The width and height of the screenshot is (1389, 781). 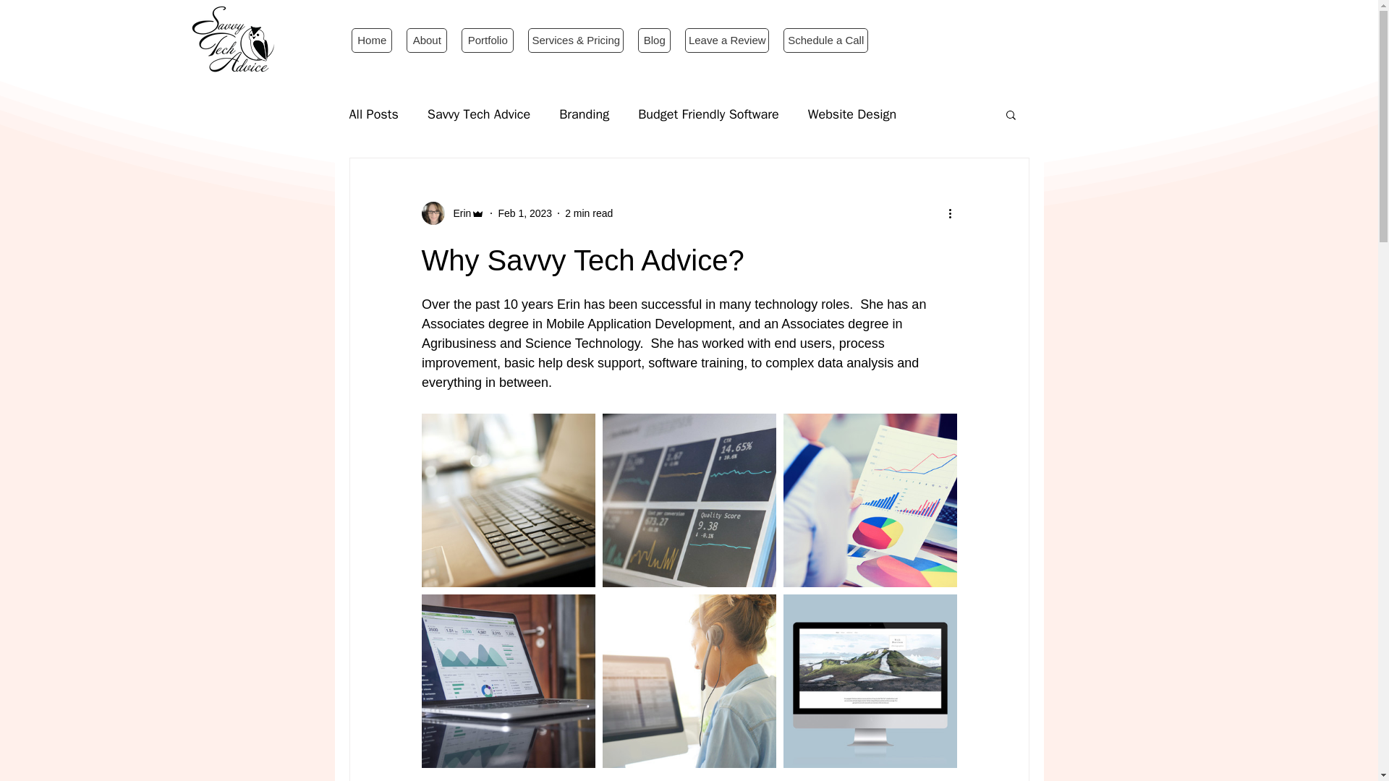 What do you see at coordinates (825, 40) in the screenshot?
I see `Schedule a Call` at bounding box center [825, 40].